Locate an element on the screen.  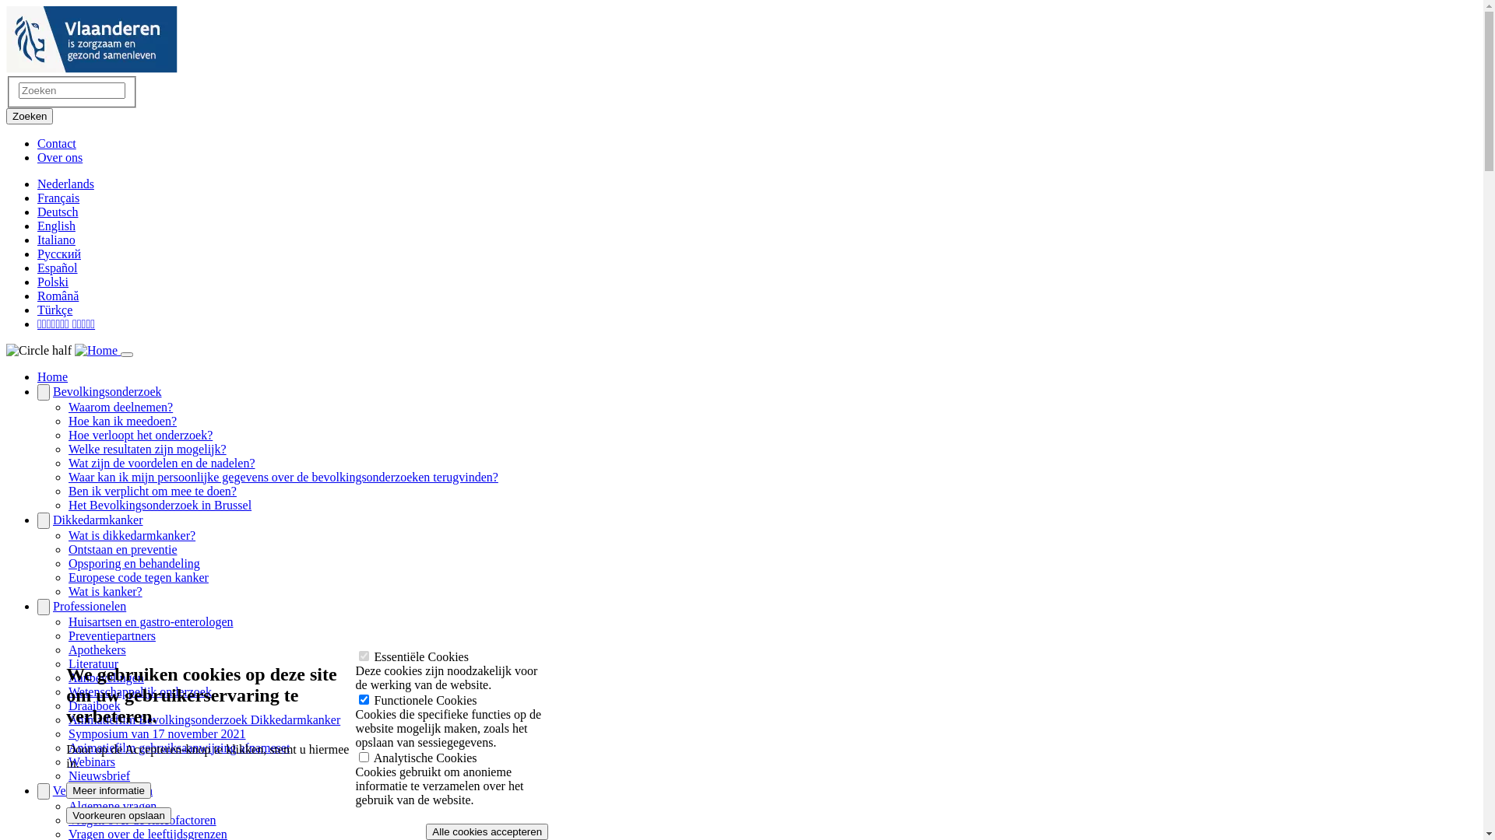
Het Bevolkingsonderzoek in Brussel is located at coordinates (160, 506).